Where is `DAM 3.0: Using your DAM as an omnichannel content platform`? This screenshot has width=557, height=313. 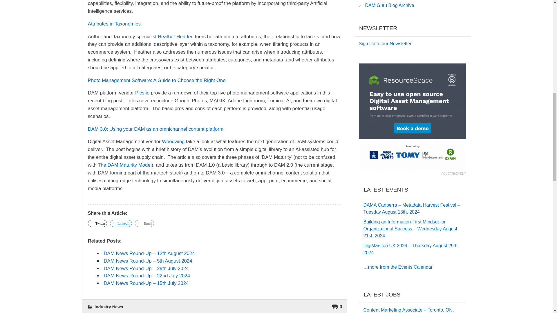 DAM 3.0: Using your DAM as an omnichannel content platform is located at coordinates (155, 129).